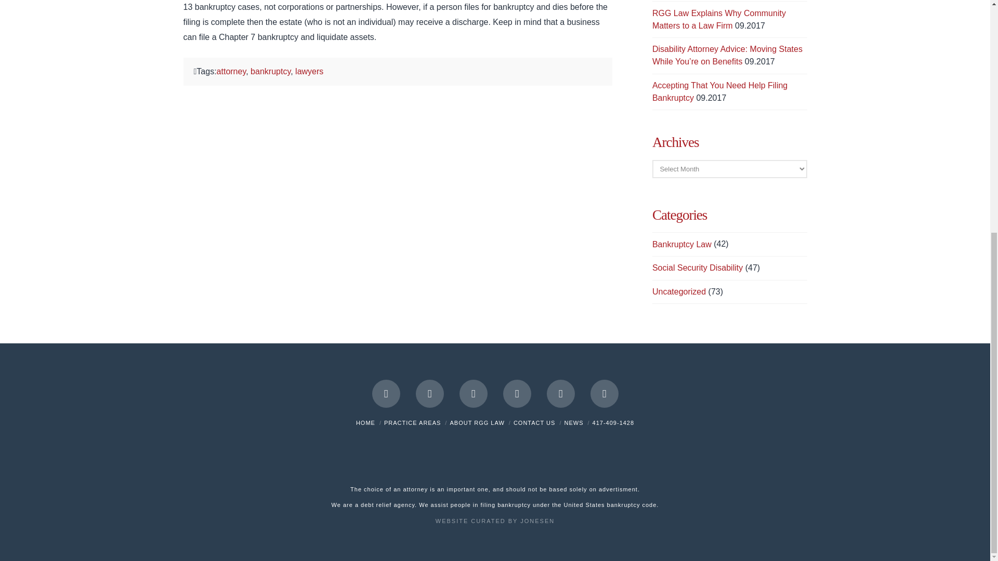  What do you see at coordinates (605, 394) in the screenshot?
I see `Vimeo` at bounding box center [605, 394].